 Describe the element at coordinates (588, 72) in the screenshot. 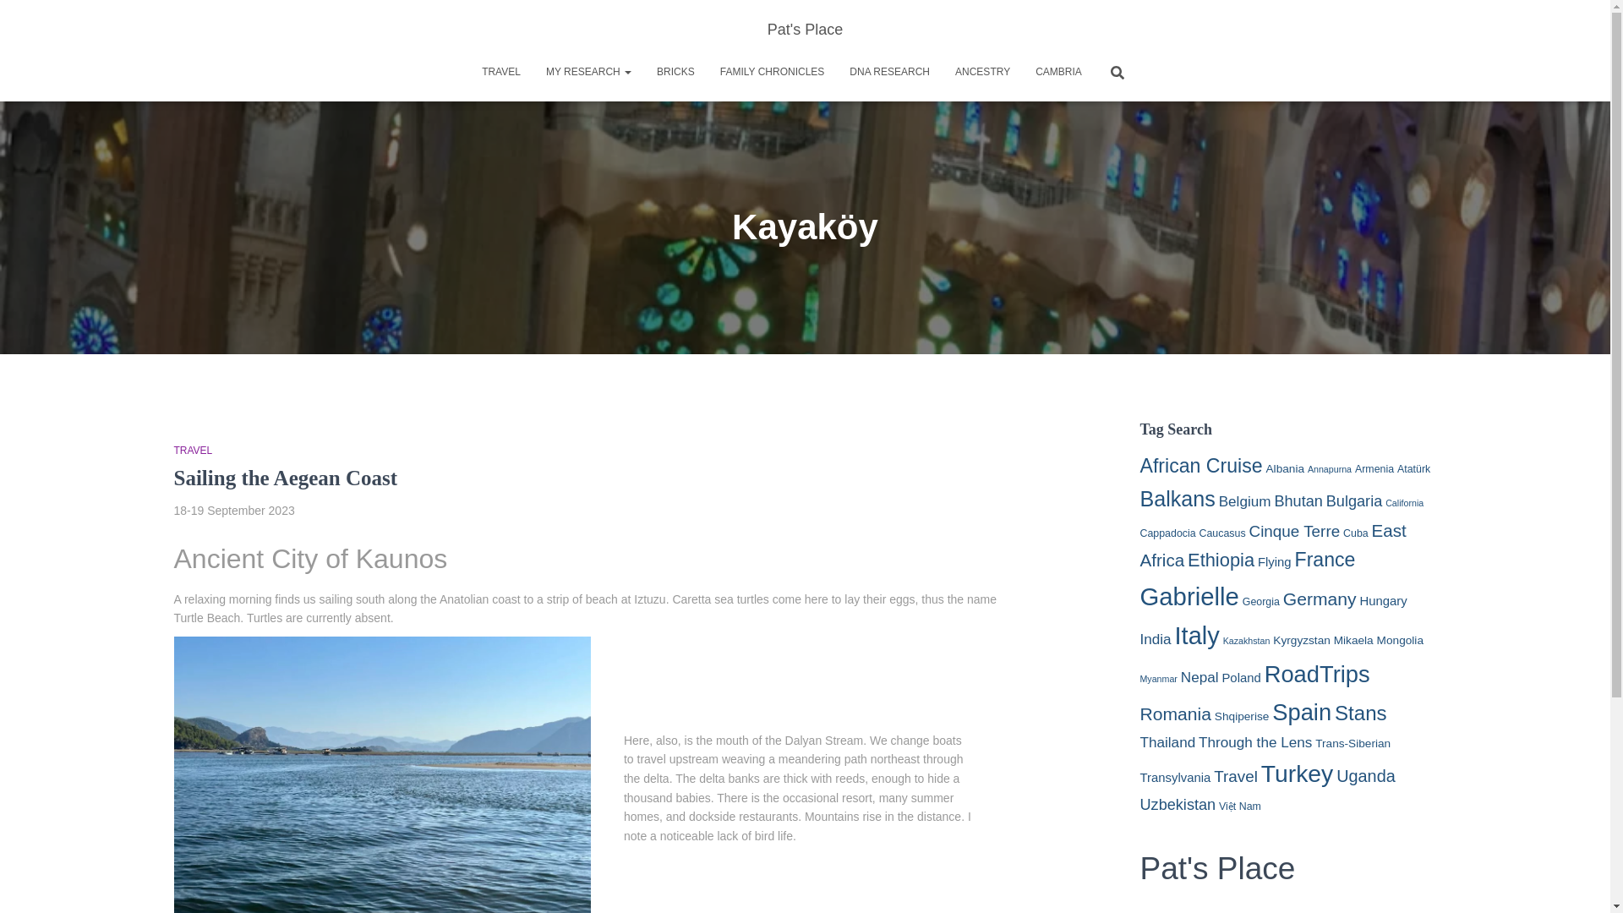

I see `MY RESEARCH` at that location.